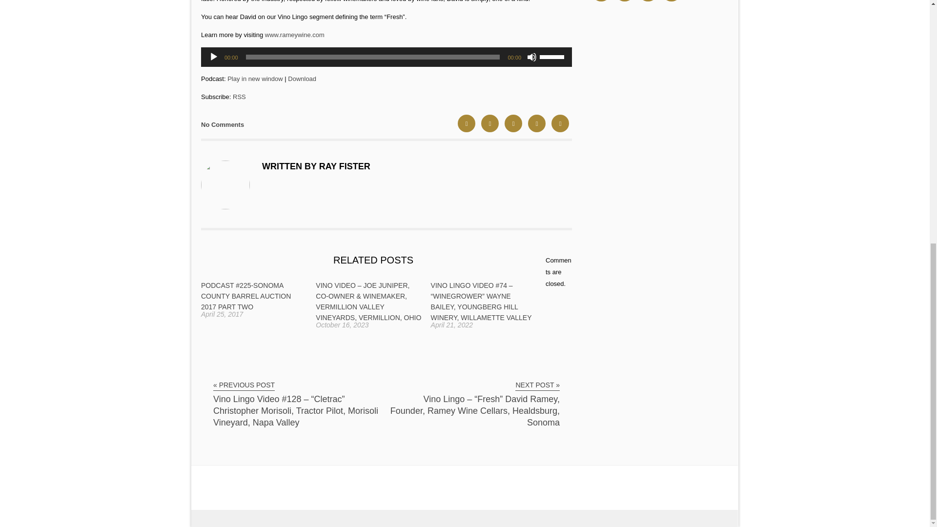  I want to click on Mute, so click(532, 57).